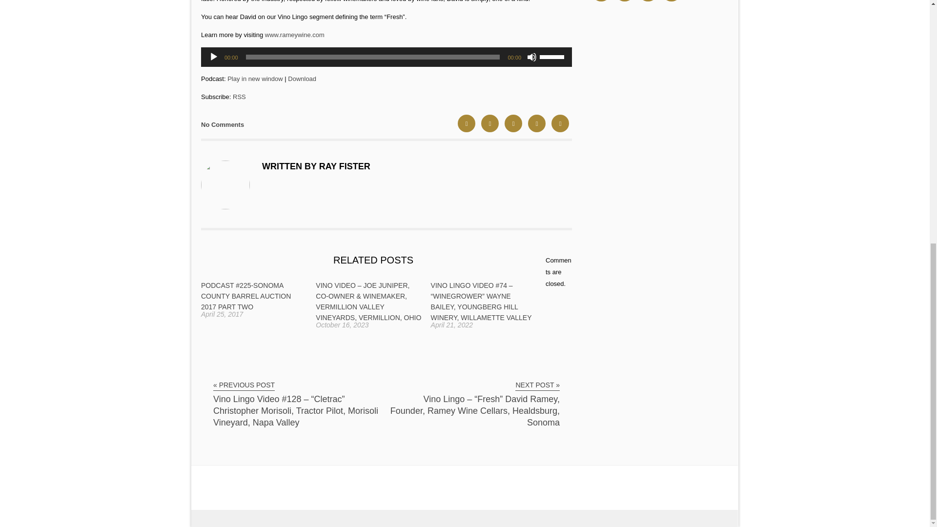  I want to click on Mute, so click(532, 57).